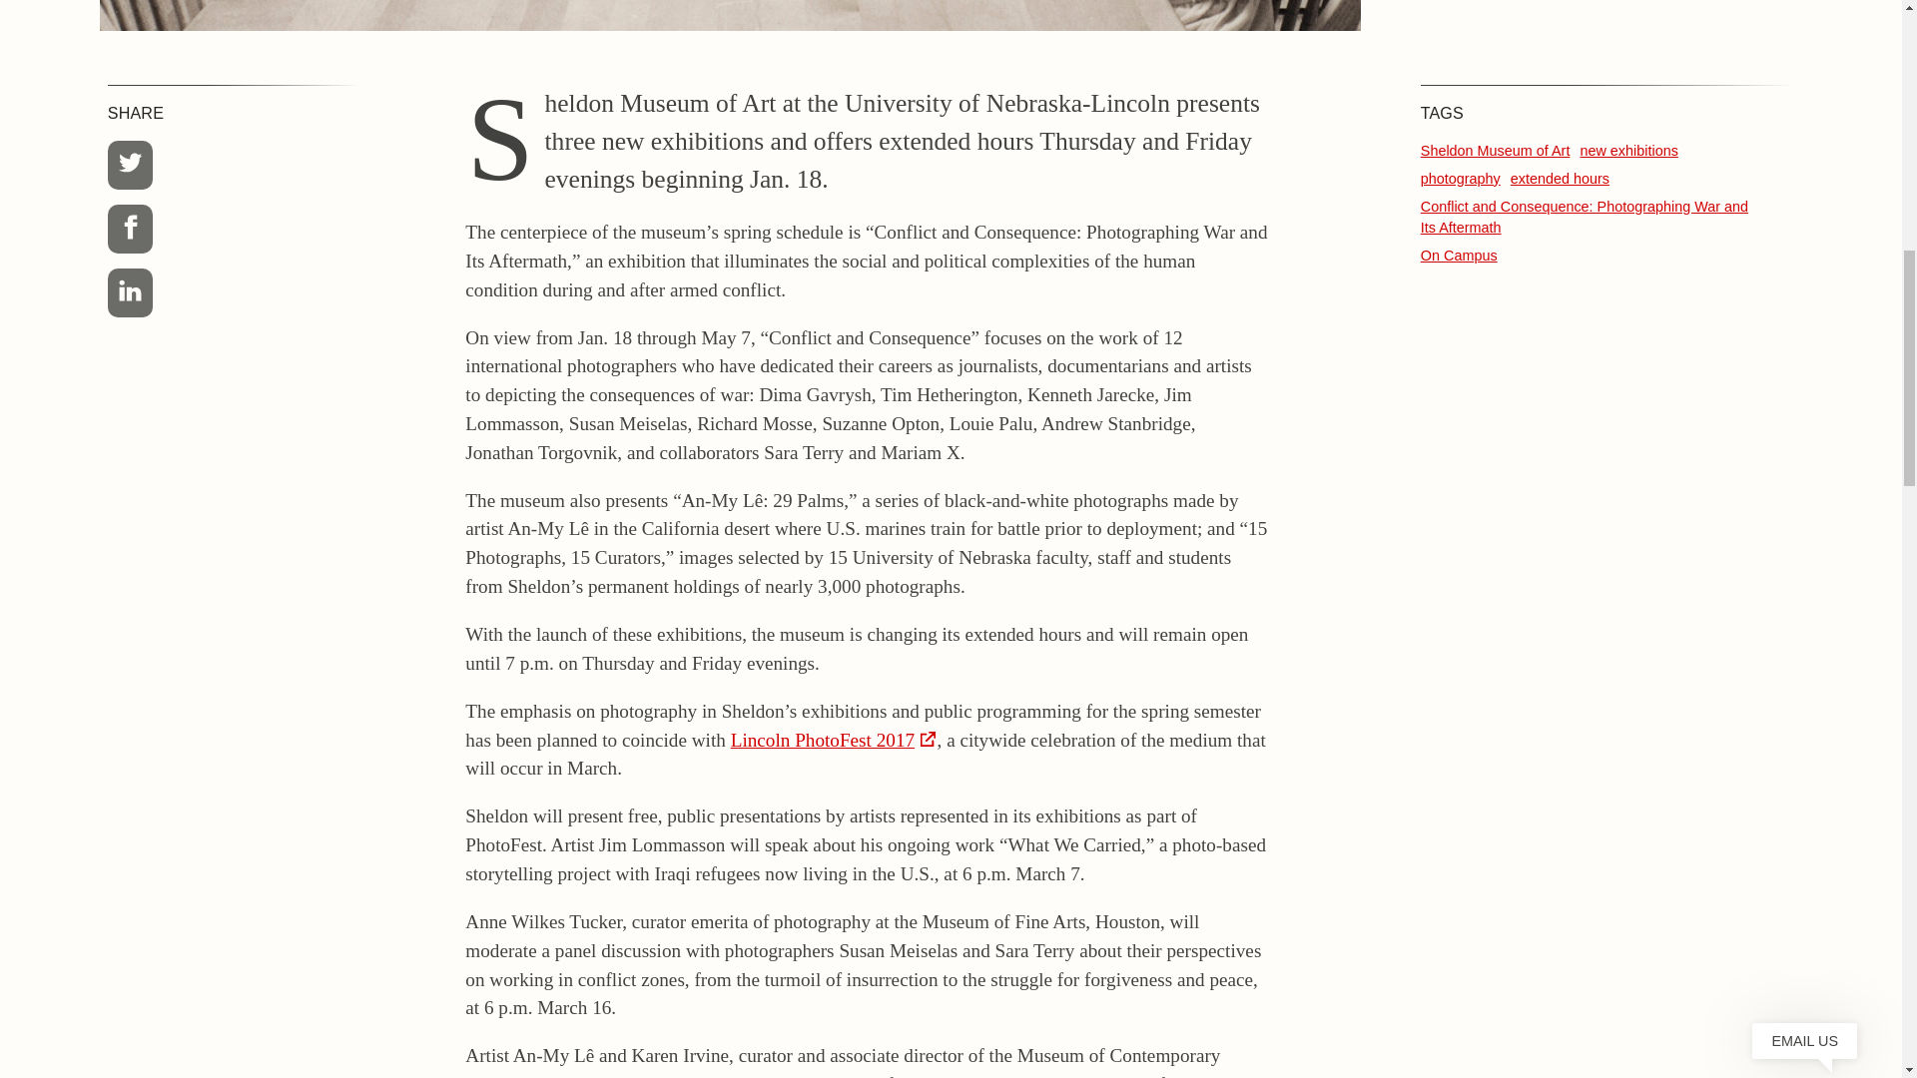 The image size is (1917, 1078). Describe the element at coordinates (1460, 178) in the screenshot. I see `photography` at that location.